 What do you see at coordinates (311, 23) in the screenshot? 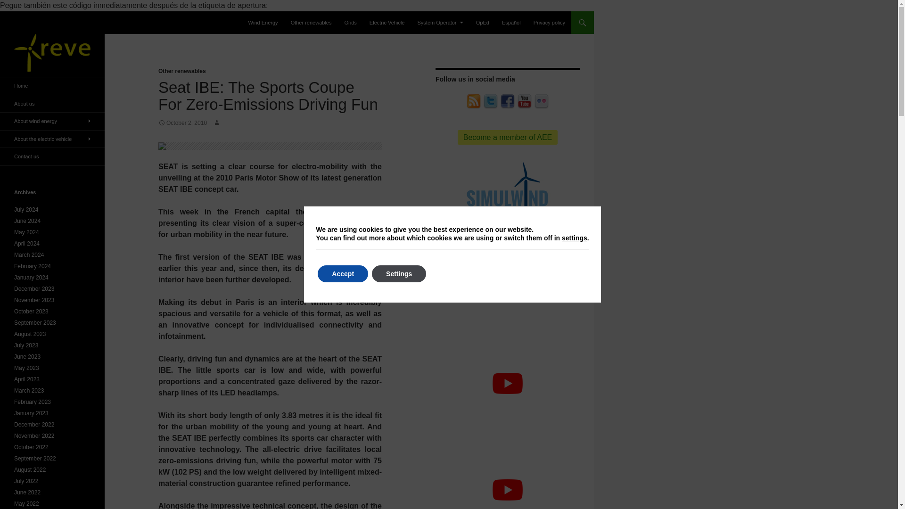
I see `Other renewables` at bounding box center [311, 23].